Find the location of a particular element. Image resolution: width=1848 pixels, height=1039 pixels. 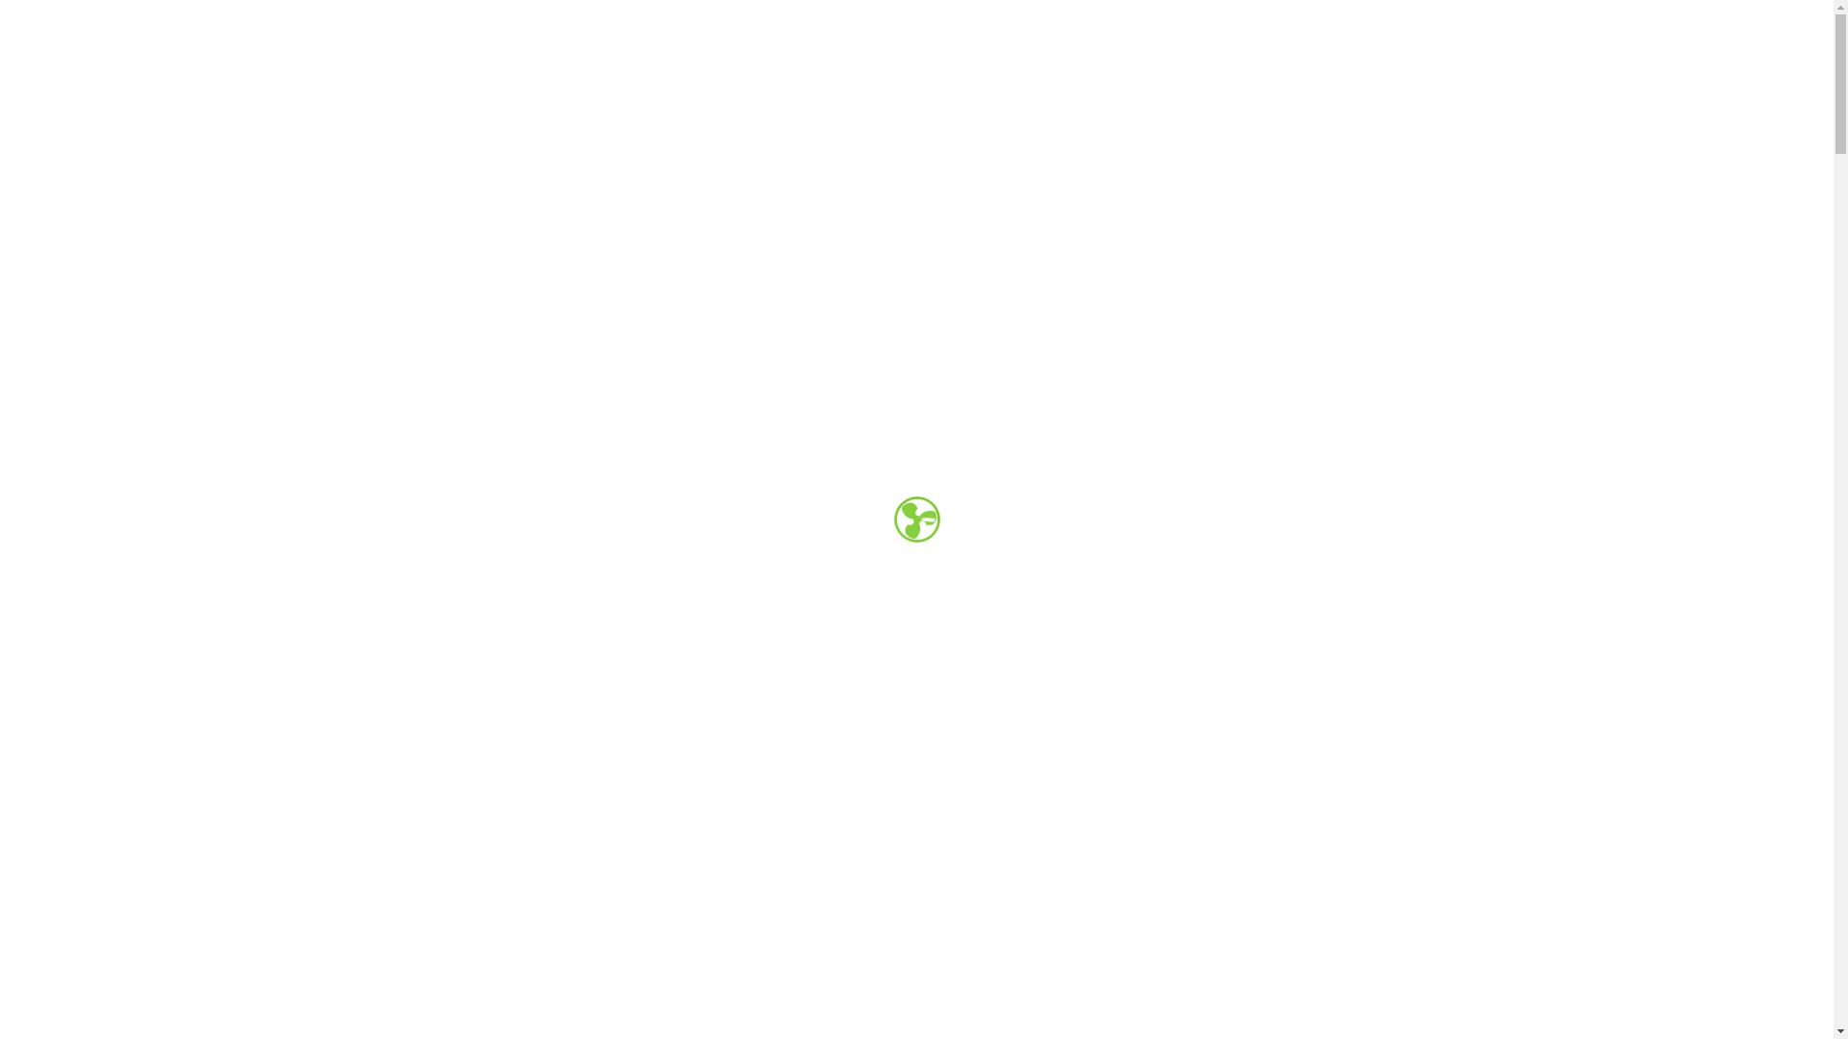

+375(44)5701704, +375(33)6585029, +375(222)746330 is located at coordinates (1288, 73).